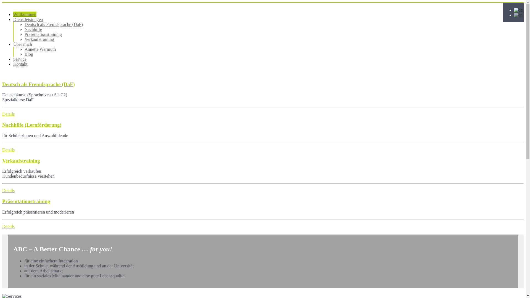 The image size is (530, 298). Describe the element at coordinates (8, 190) in the screenshot. I see `Details` at that location.